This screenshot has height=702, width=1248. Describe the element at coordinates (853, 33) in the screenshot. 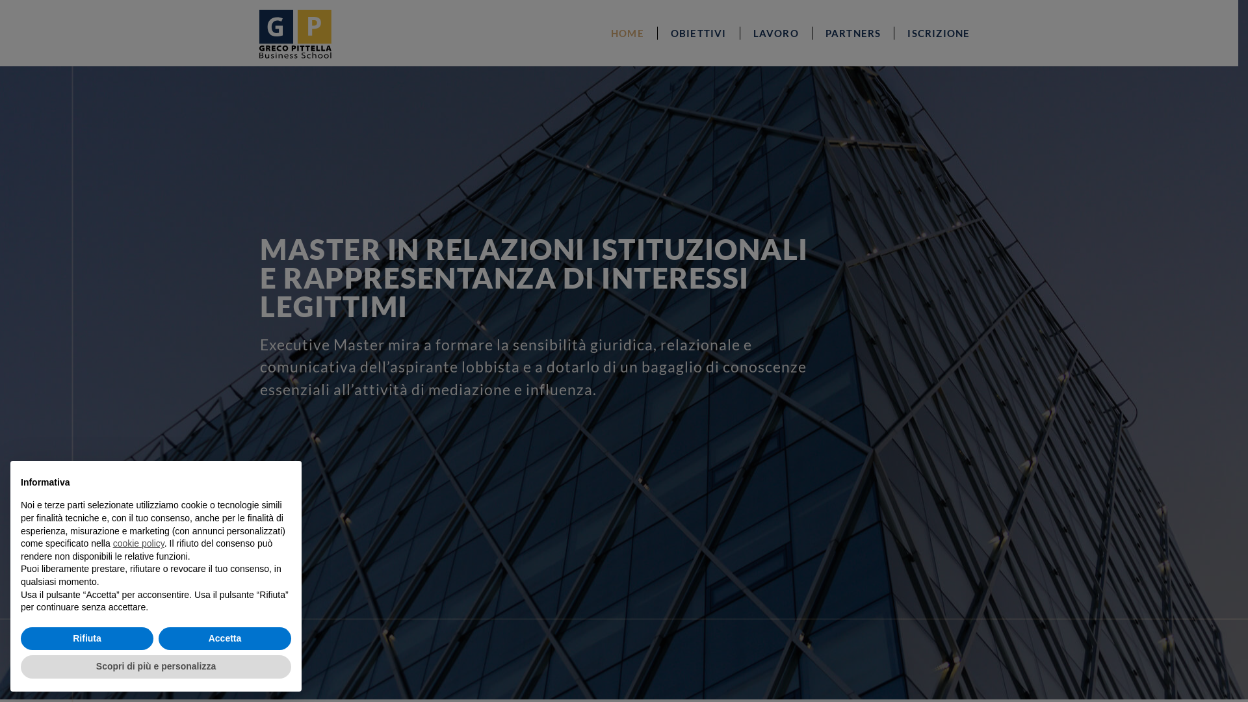

I see `PARTNERS` at that location.